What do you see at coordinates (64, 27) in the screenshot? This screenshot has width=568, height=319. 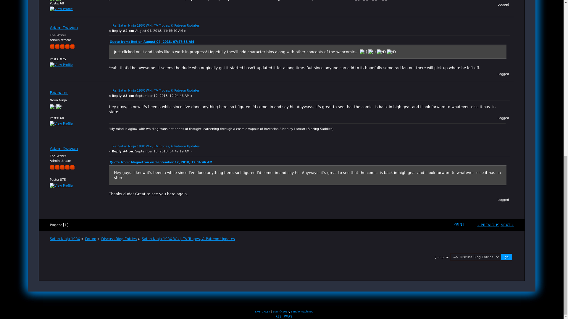 I see `Adam Dravian` at bounding box center [64, 27].